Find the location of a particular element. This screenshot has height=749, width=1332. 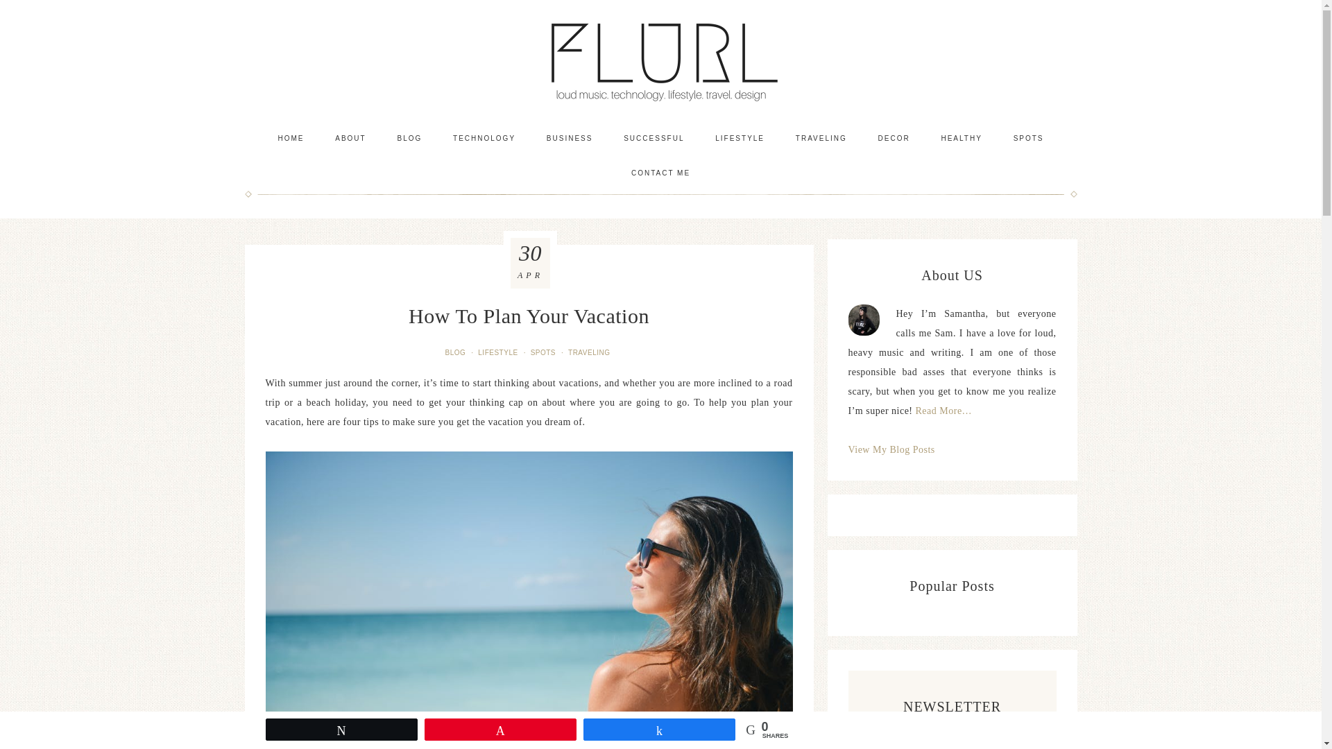

LIFESTYLE is located at coordinates (740, 138).